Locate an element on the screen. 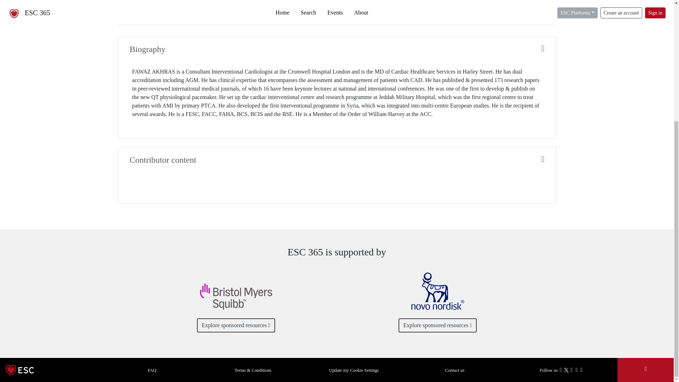 The width and height of the screenshot is (679, 382). Explore sponsored resources is located at coordinates (236, 325).